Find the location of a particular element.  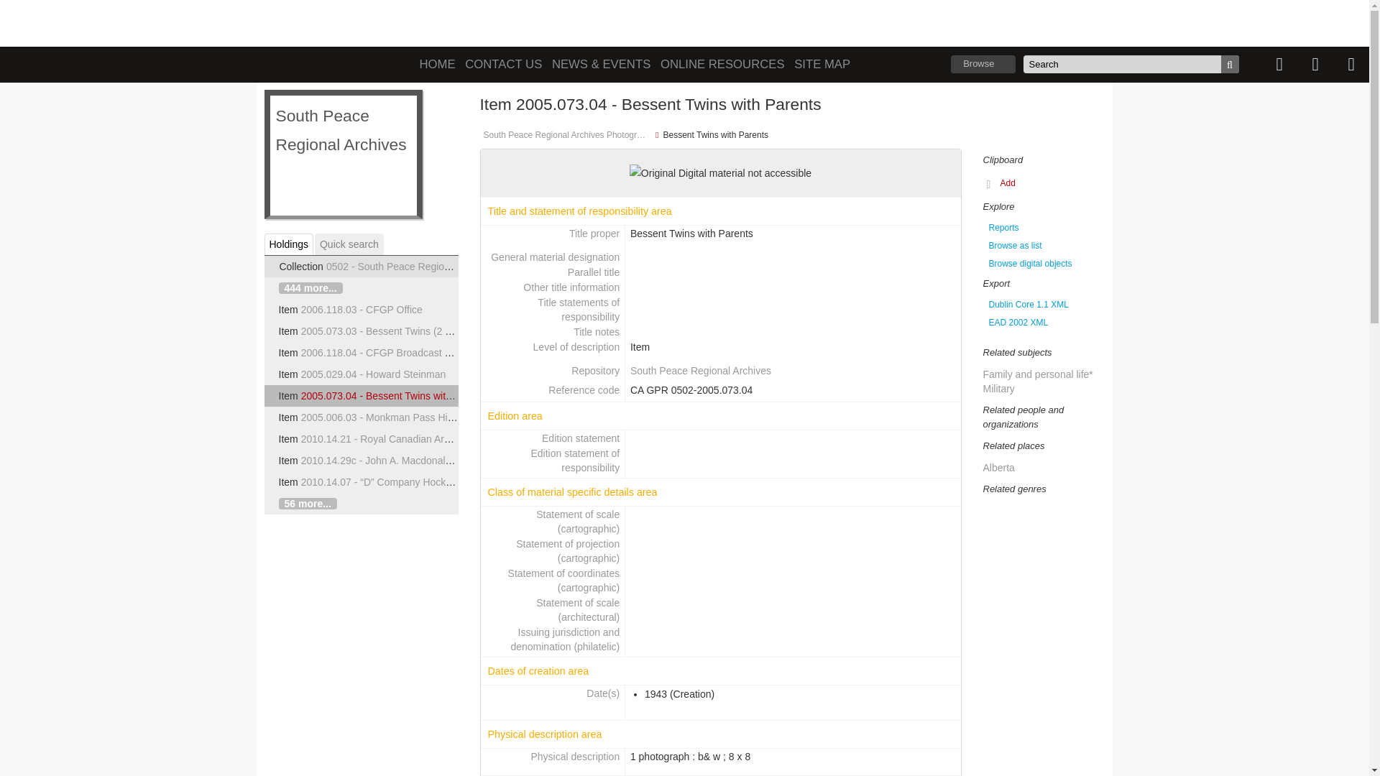

Browse digital objects is located at coordinates (1044, 263).